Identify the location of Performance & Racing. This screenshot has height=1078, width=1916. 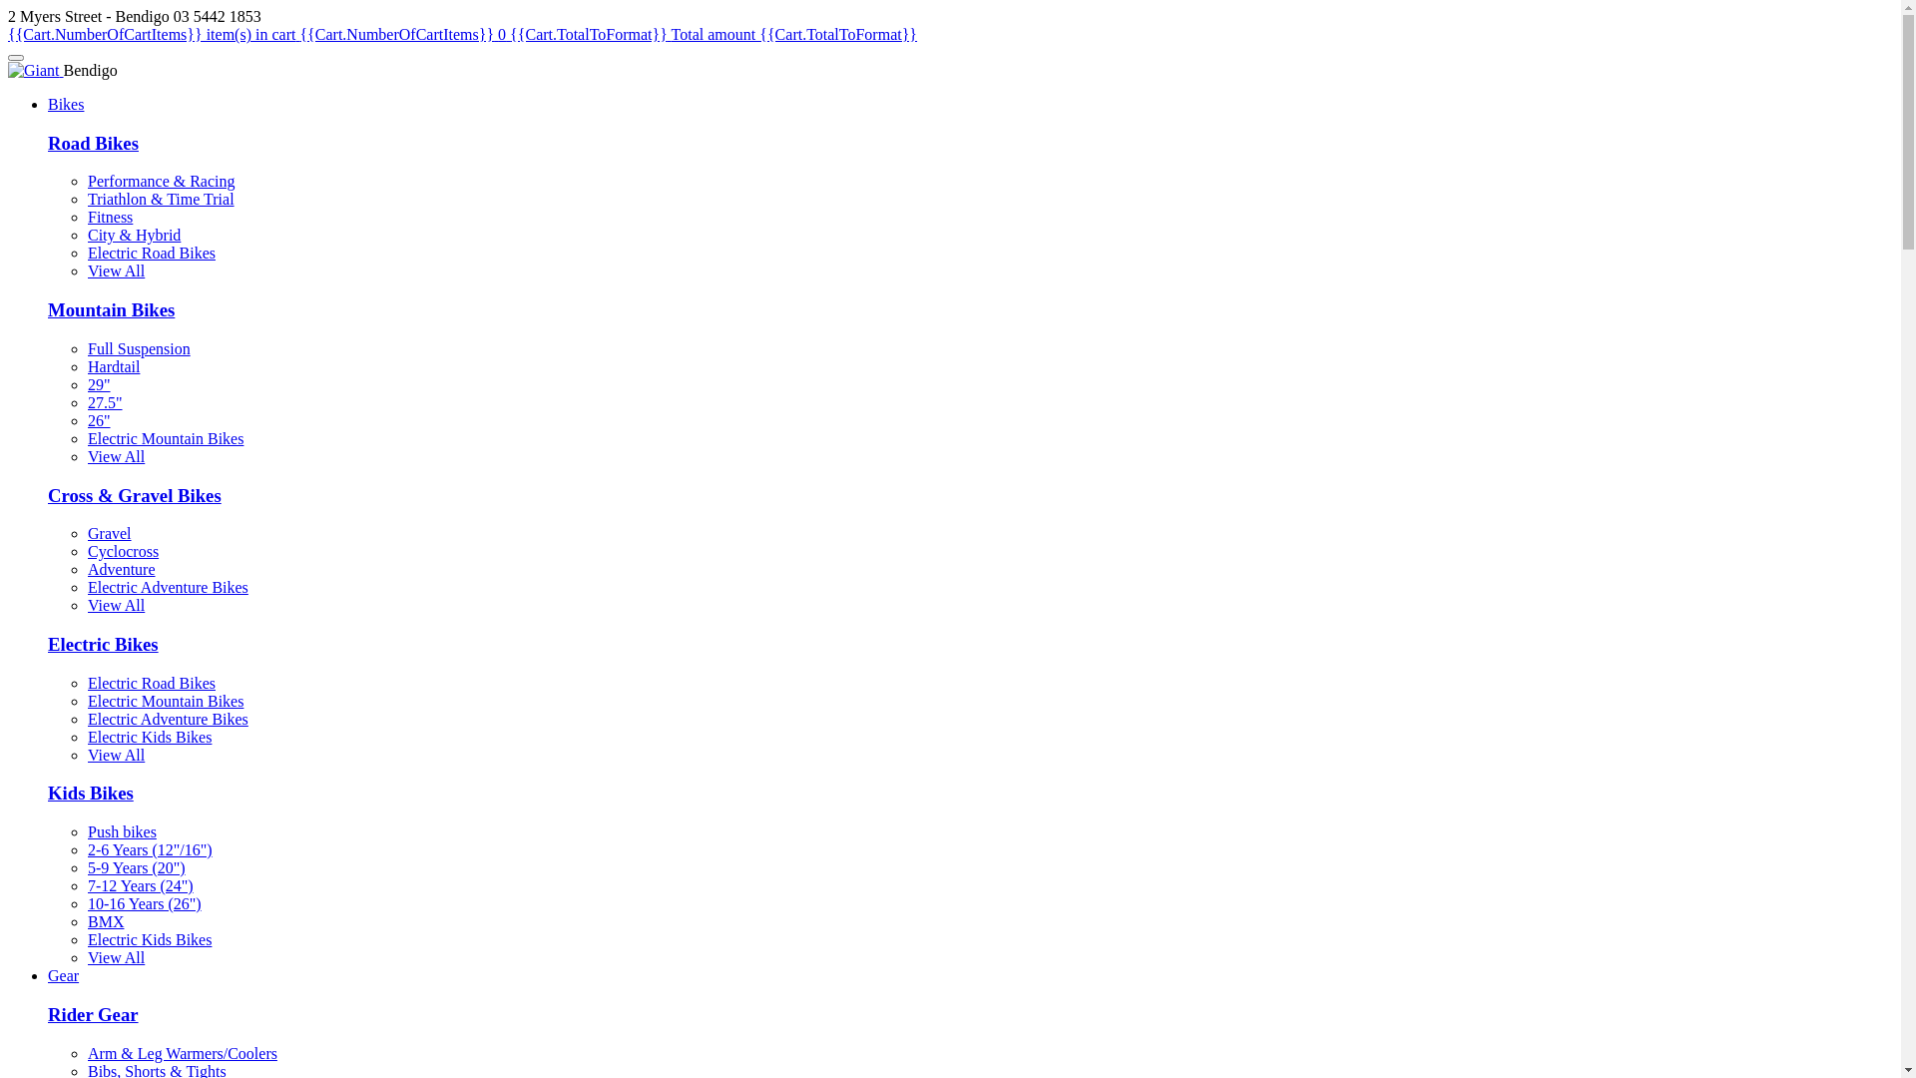
(162, 182).